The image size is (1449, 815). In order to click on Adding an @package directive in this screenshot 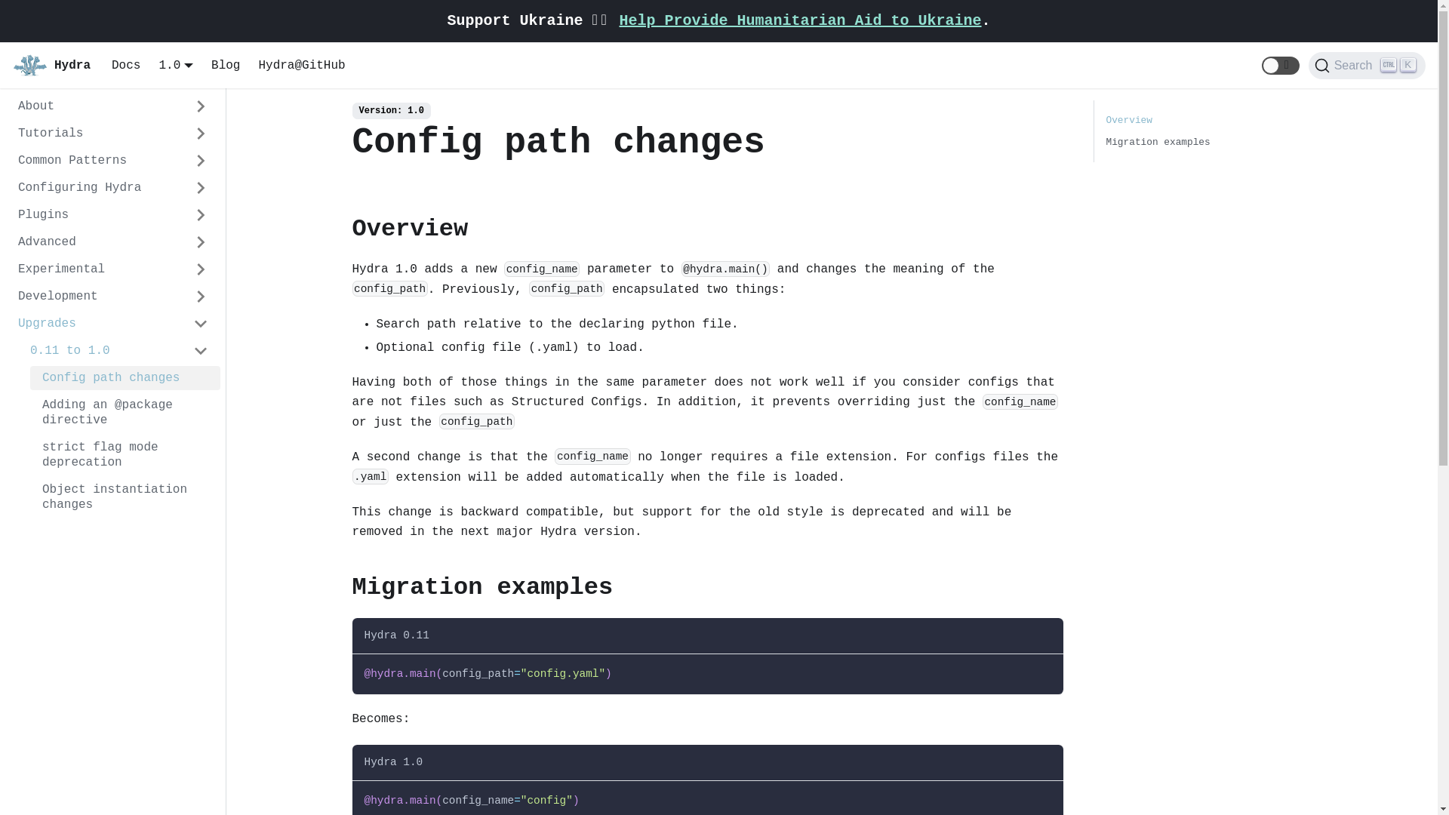, I will do `click(125, 413)`.